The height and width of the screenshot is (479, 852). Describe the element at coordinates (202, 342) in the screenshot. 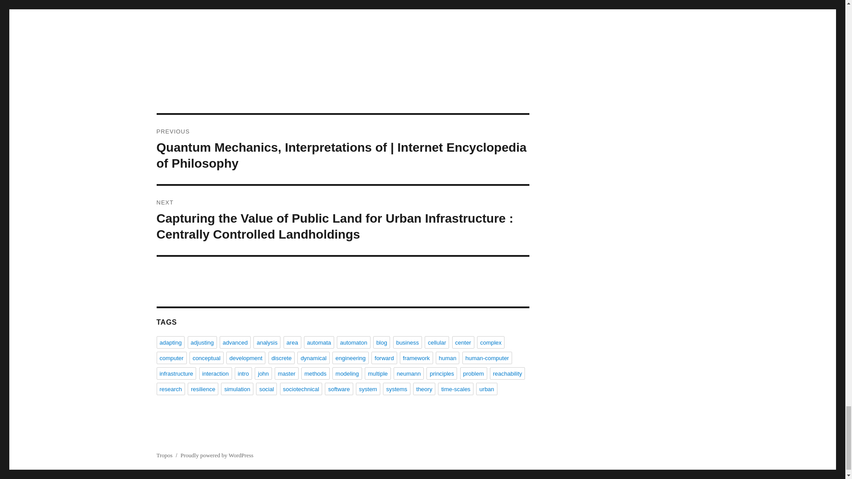

I see `adjusting` at that location.